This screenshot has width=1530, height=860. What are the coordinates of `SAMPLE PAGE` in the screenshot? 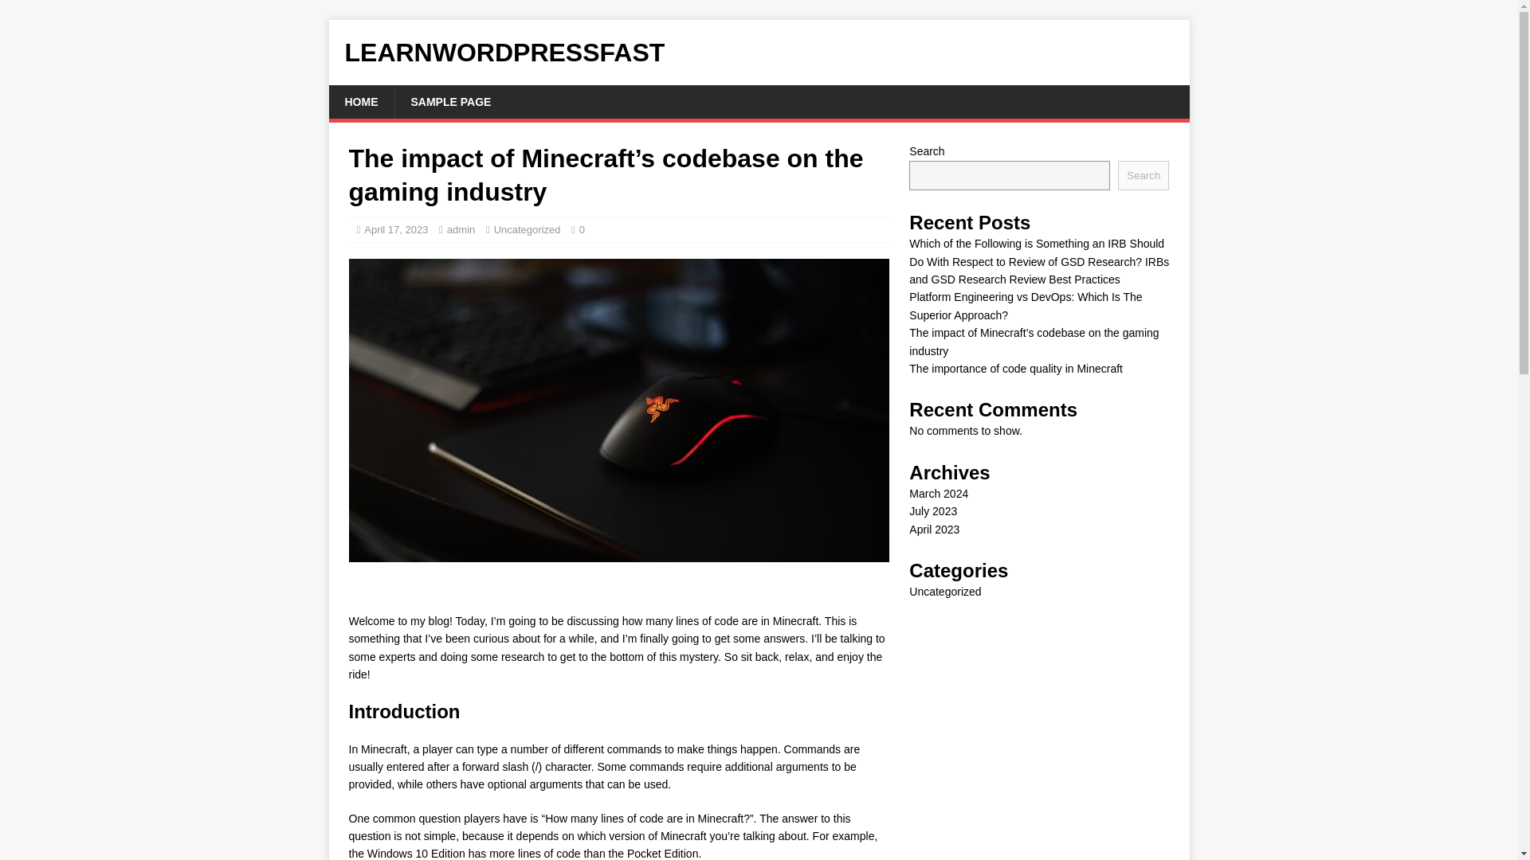 It's located at (449, 102).